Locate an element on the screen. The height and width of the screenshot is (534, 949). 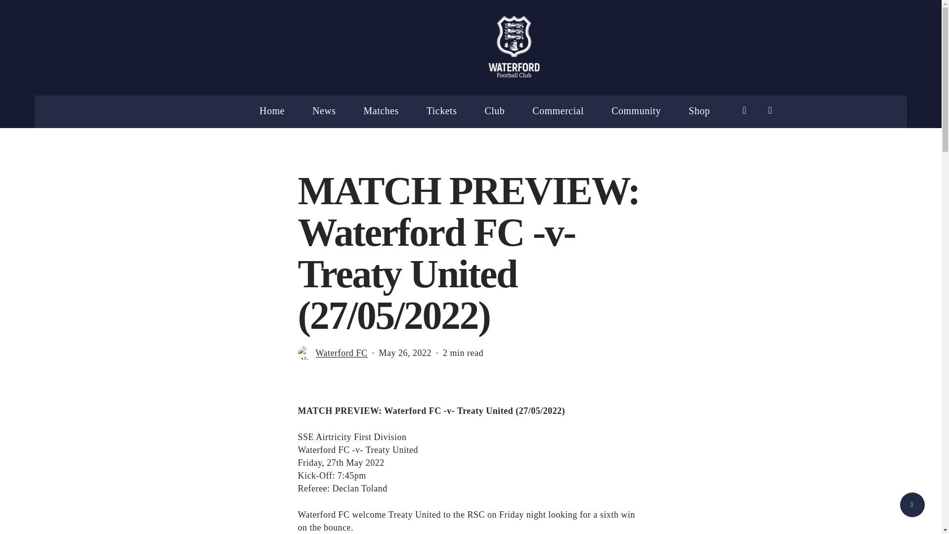
search is located at coordinates (744, 110).